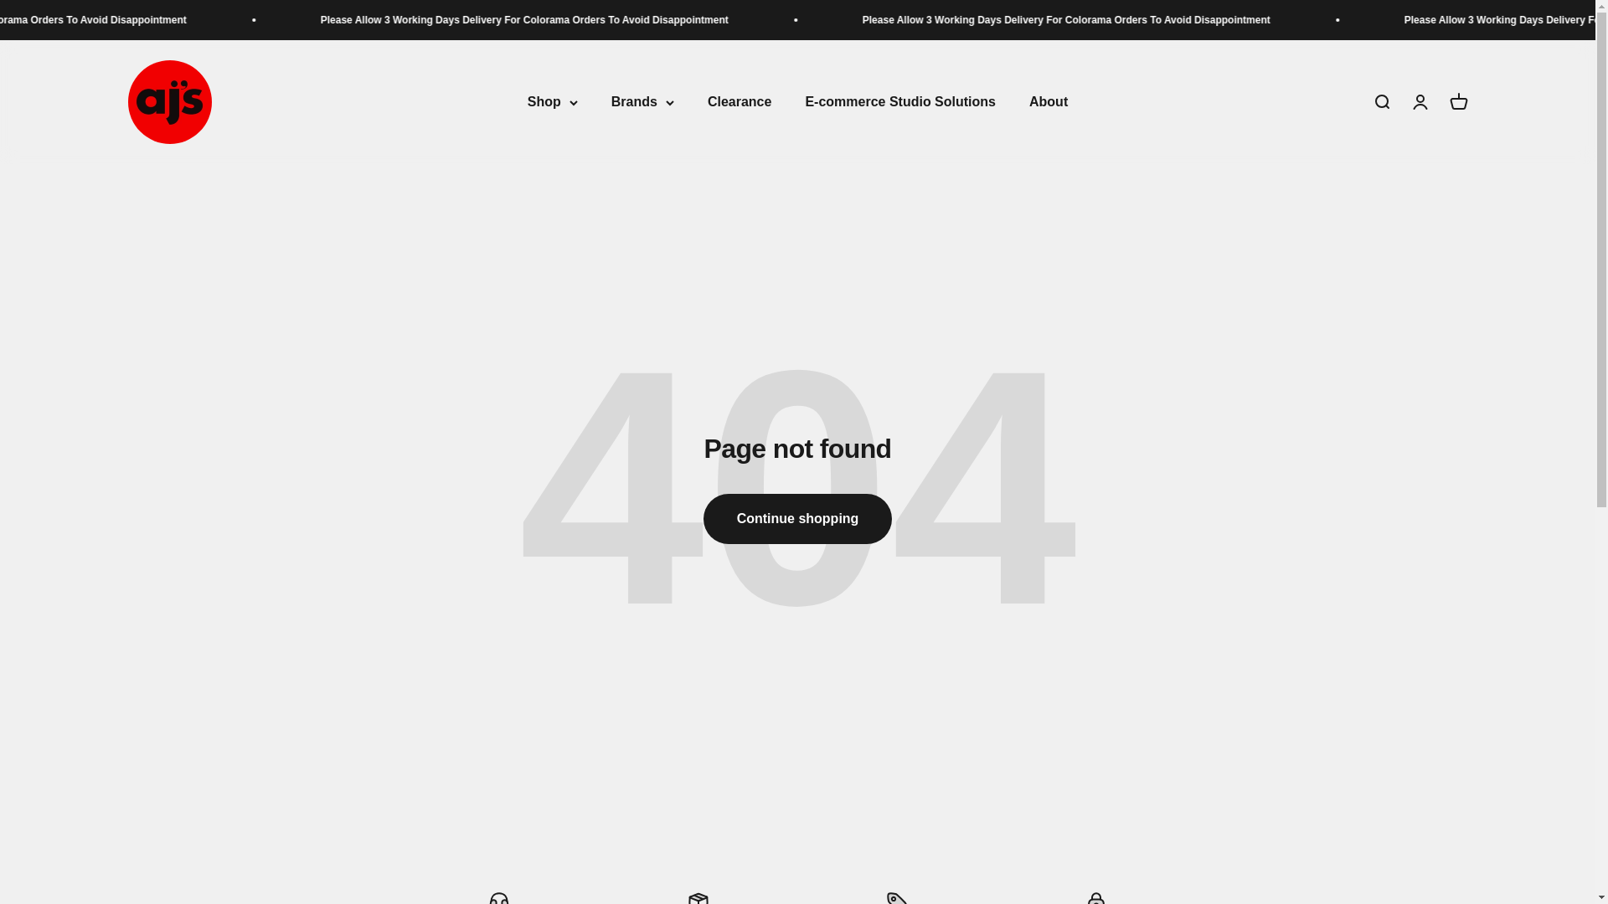 This screenshot has height=904, width=1608. I want to click on E-commerce Studio Solutions, so click(899, 102).